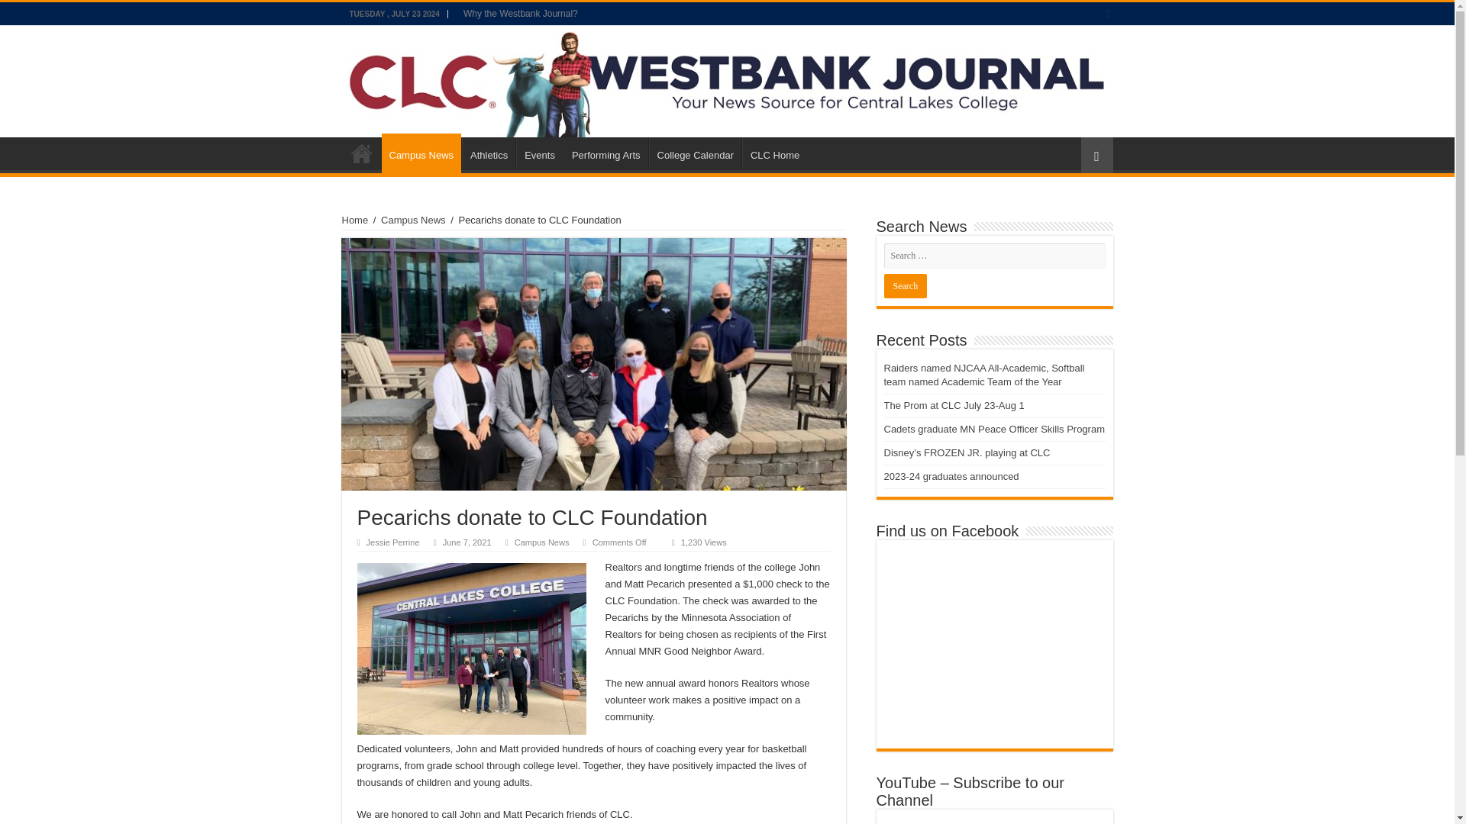 This screenshot has height=824, width=1466. Describe the element at coordinates (413, 220) in the screenshot. I see `Campus News` at that location.